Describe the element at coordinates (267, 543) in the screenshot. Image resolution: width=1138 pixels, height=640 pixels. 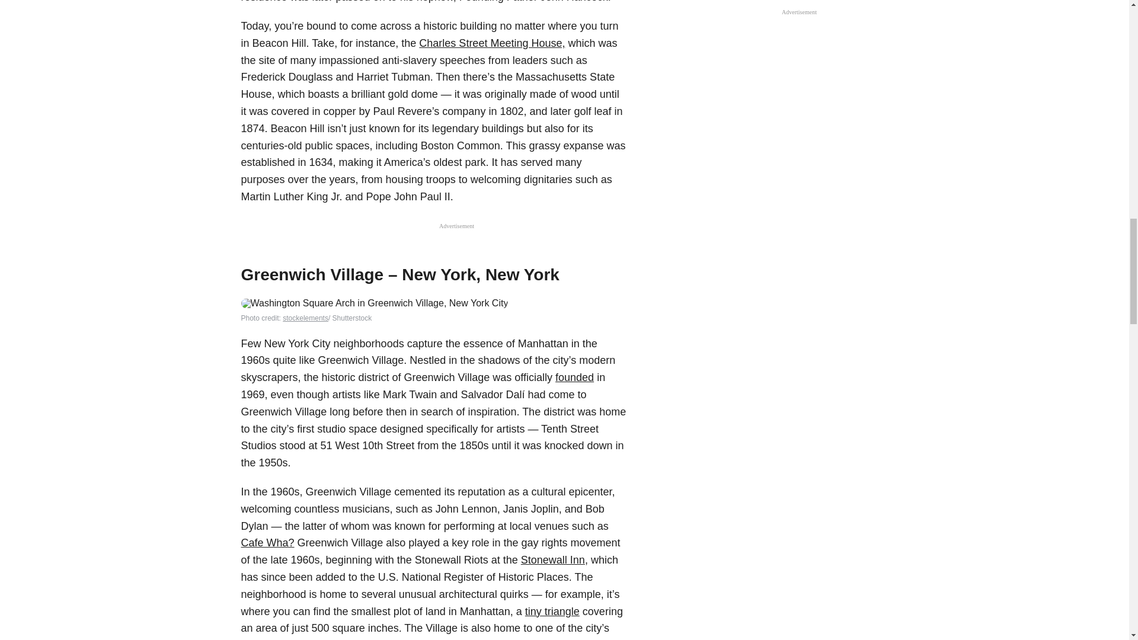
I see `Cafe Wha?` at that location.